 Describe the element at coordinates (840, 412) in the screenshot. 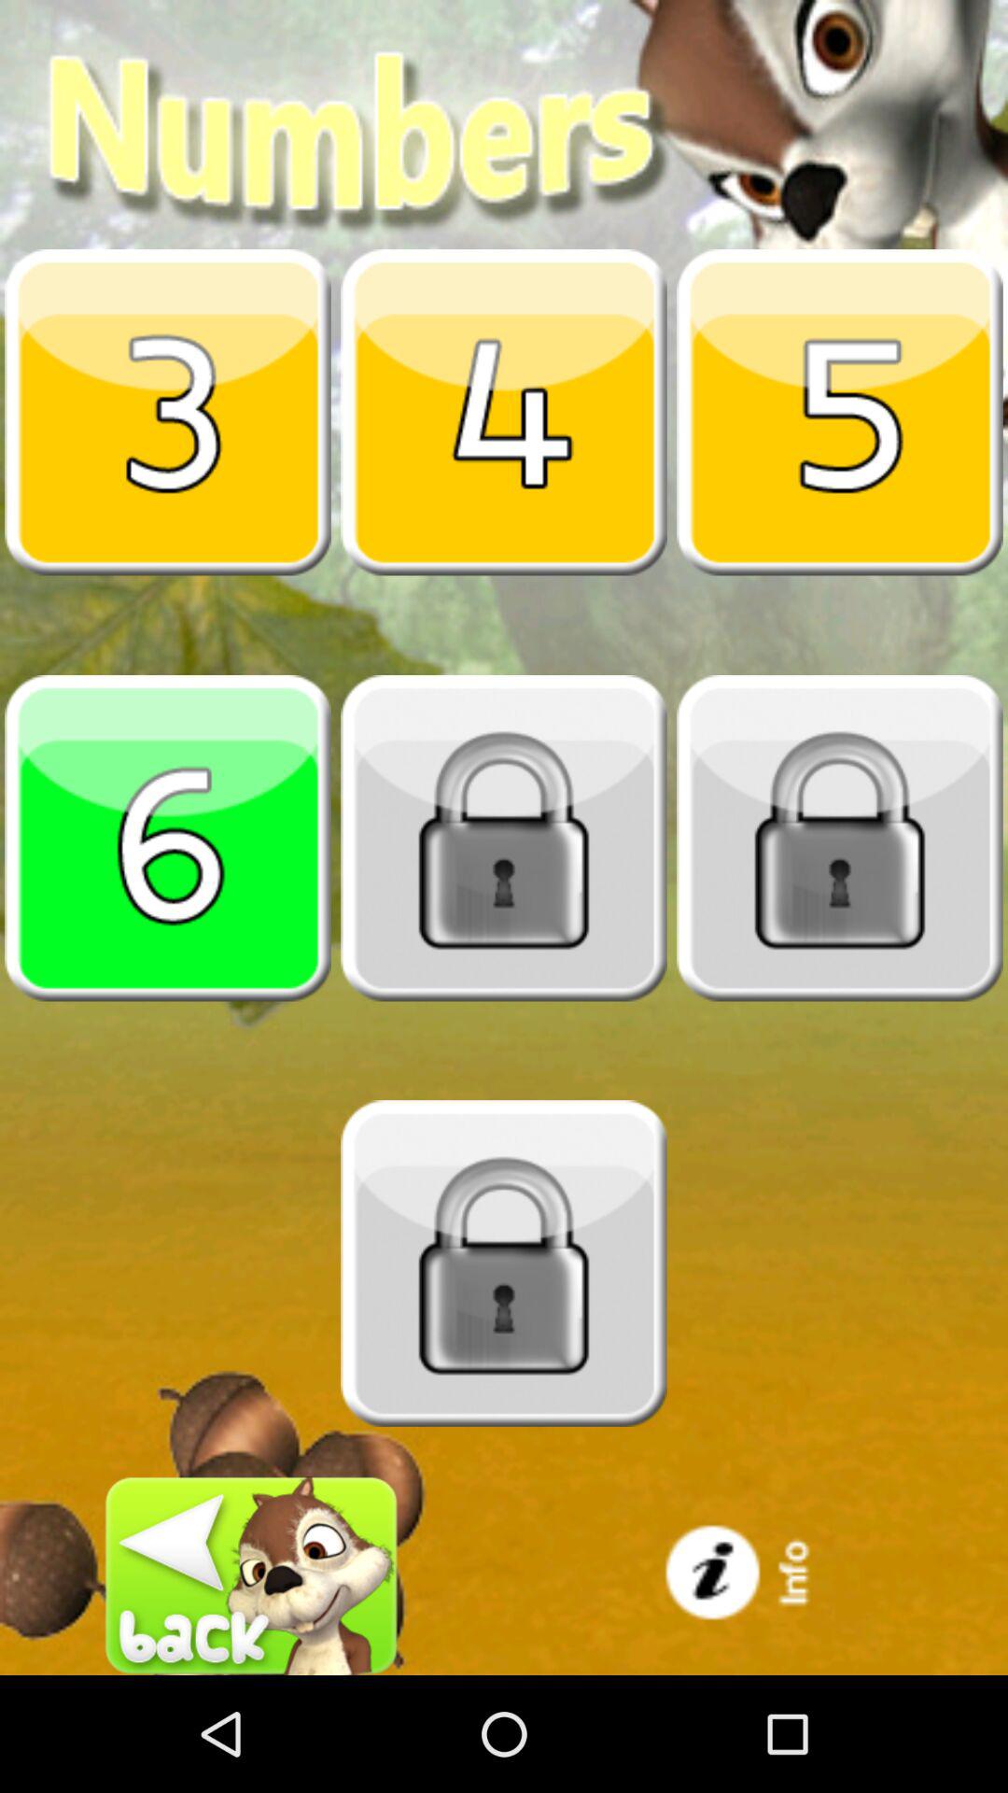

I see `5` at that location.